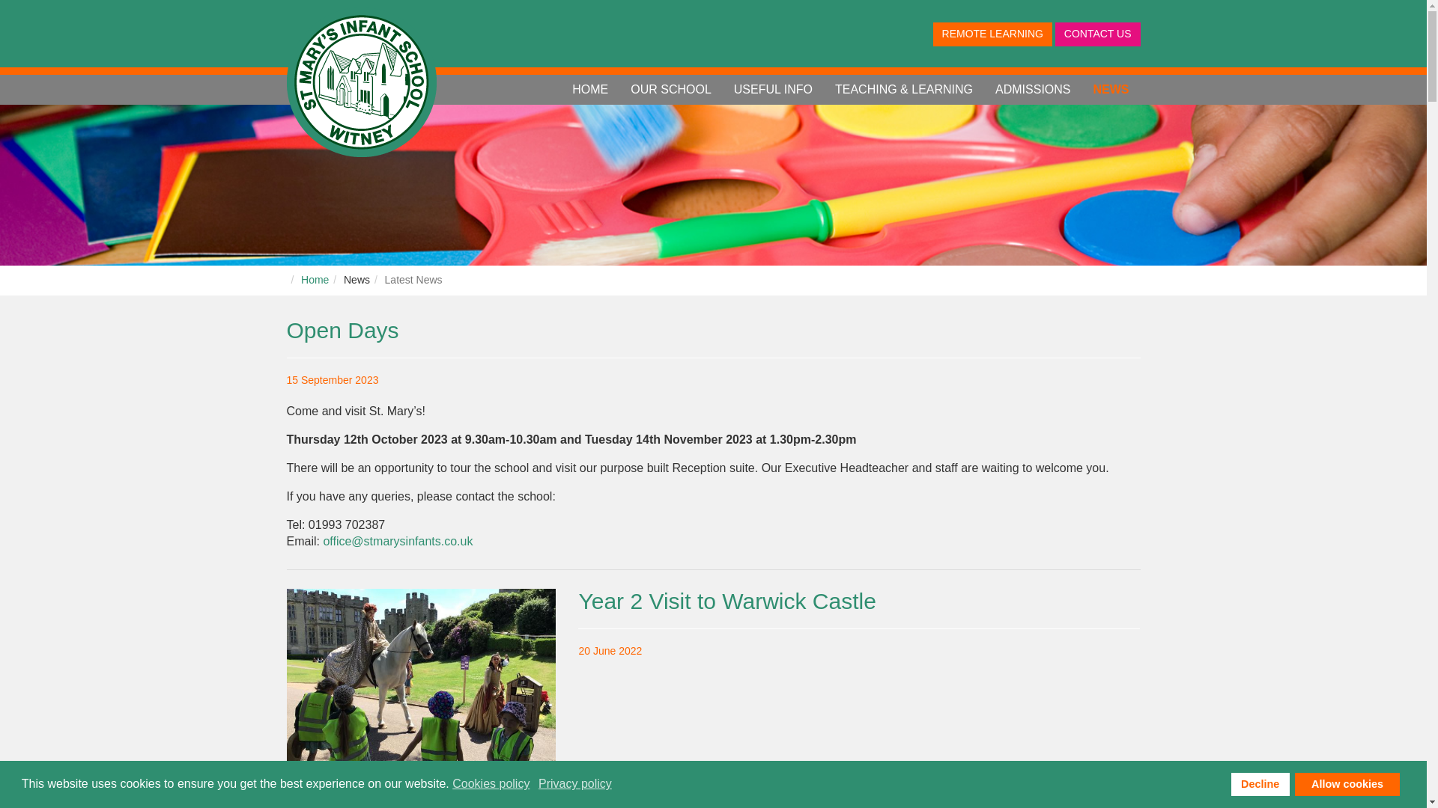 The height and width of the screenshot is (808, 1438). Describe the element at coordinates (492, 784) in the screenshot. I see `Cookies policy` at that location.